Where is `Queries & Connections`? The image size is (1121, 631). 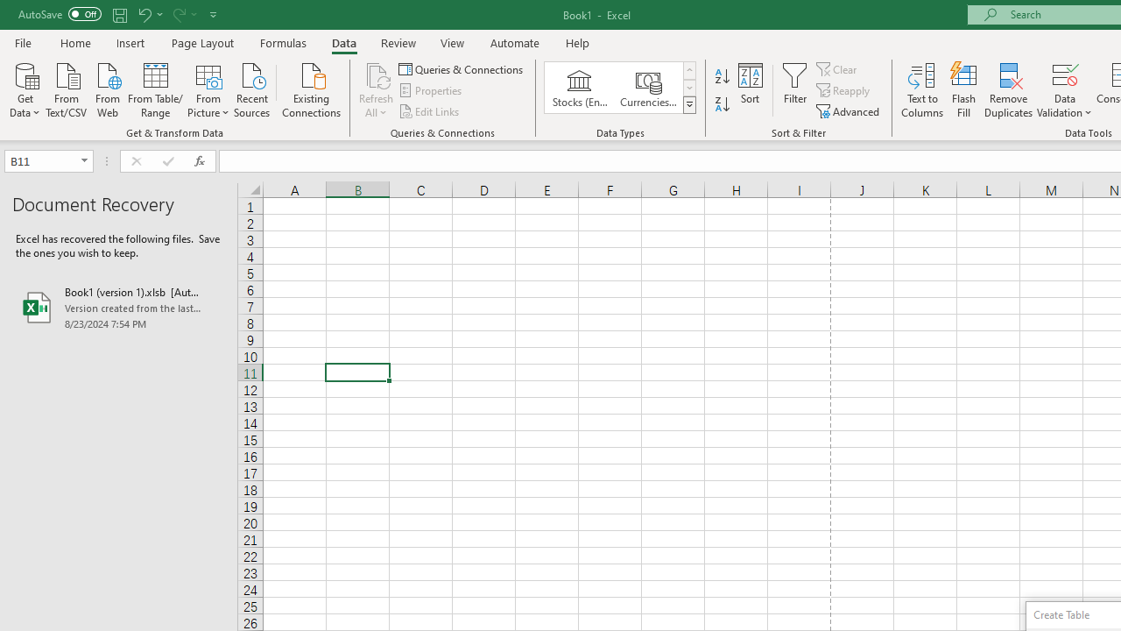 Queries & Connections is located at coordinates (462, 68).